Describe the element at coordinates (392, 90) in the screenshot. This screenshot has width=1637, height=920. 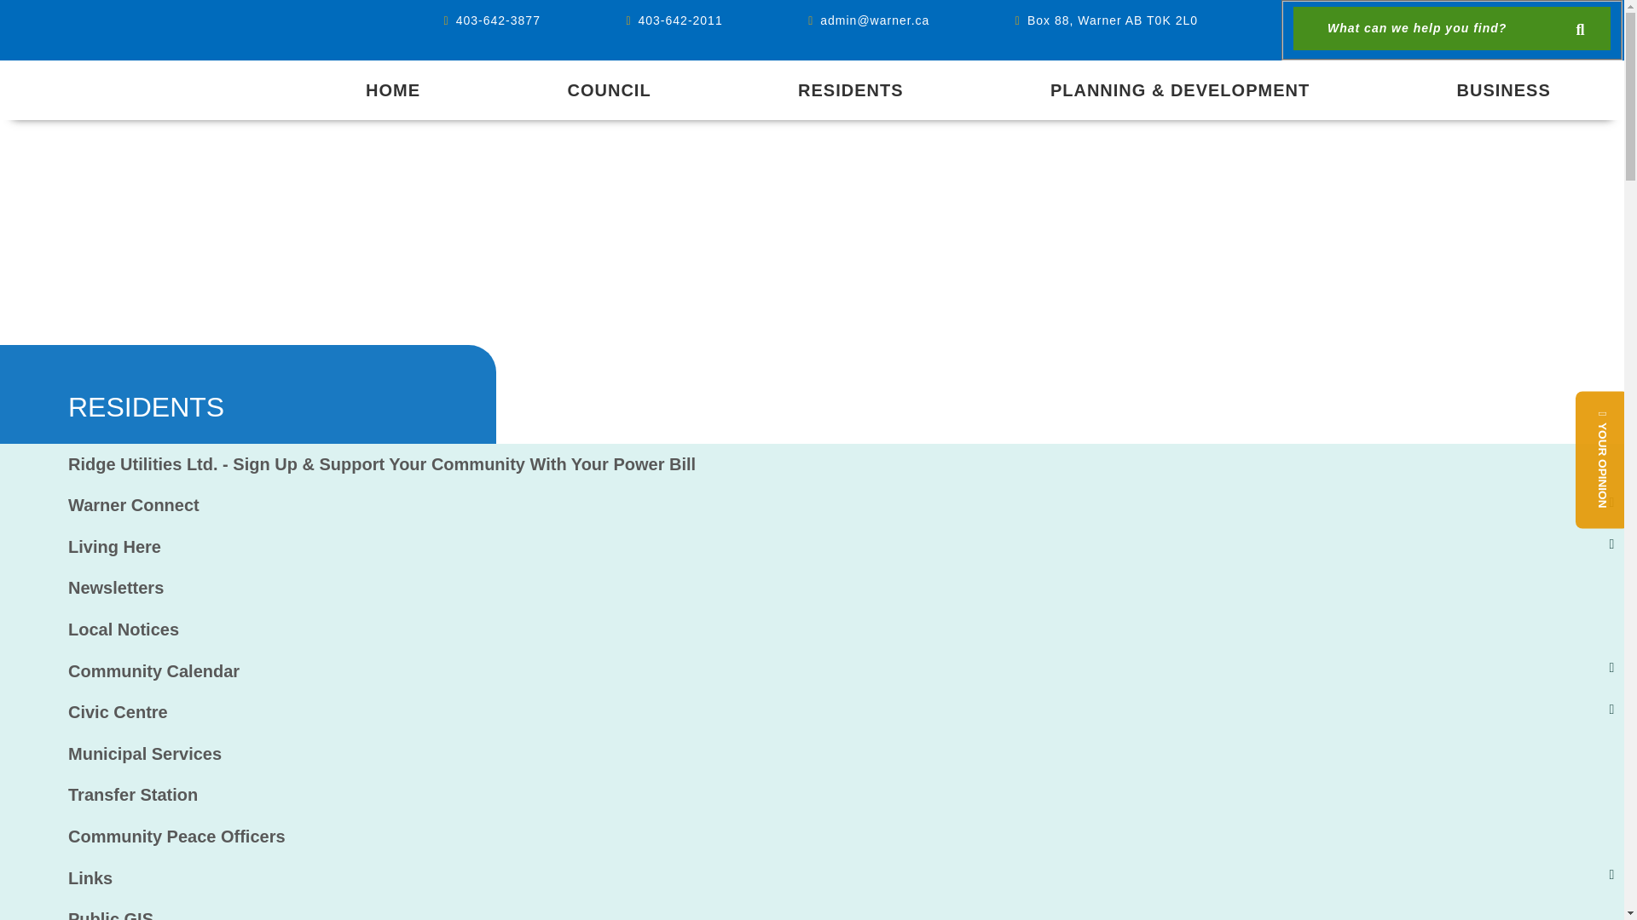
I see `HOME` at that location.